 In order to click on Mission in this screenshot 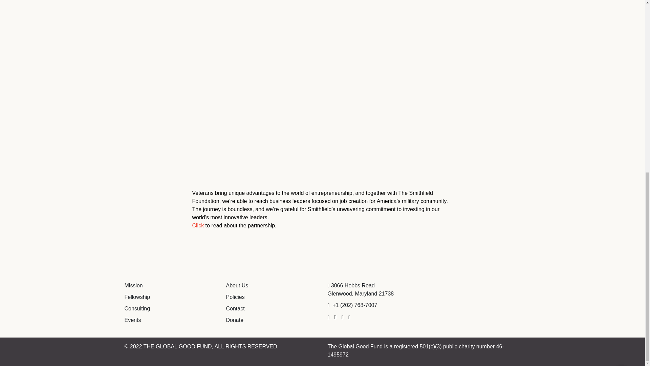, I will do `click(134, 285)`.